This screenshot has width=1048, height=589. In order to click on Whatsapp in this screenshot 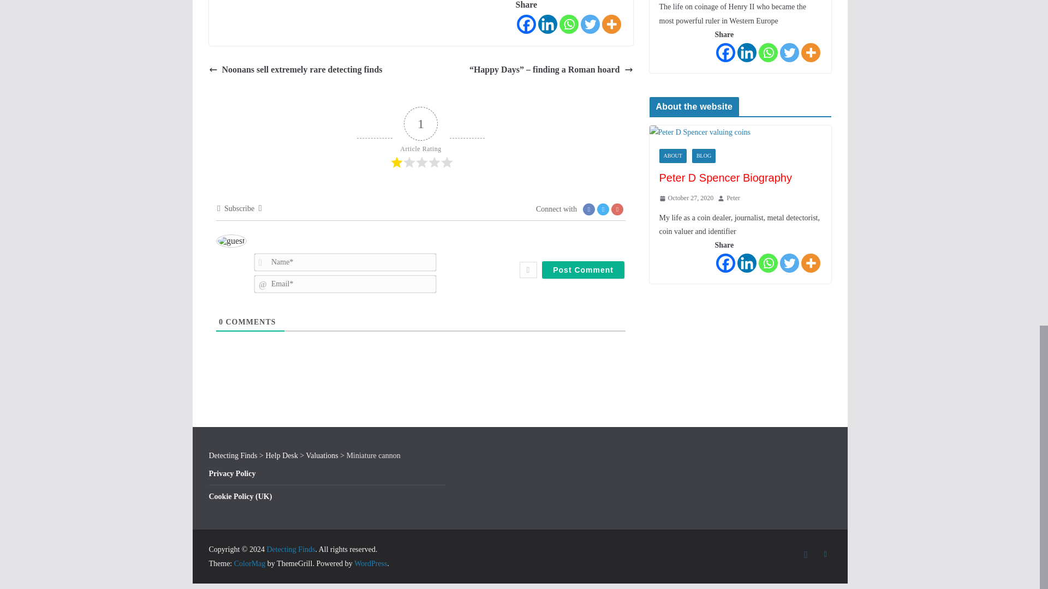, I will do `click(568, 24)`.